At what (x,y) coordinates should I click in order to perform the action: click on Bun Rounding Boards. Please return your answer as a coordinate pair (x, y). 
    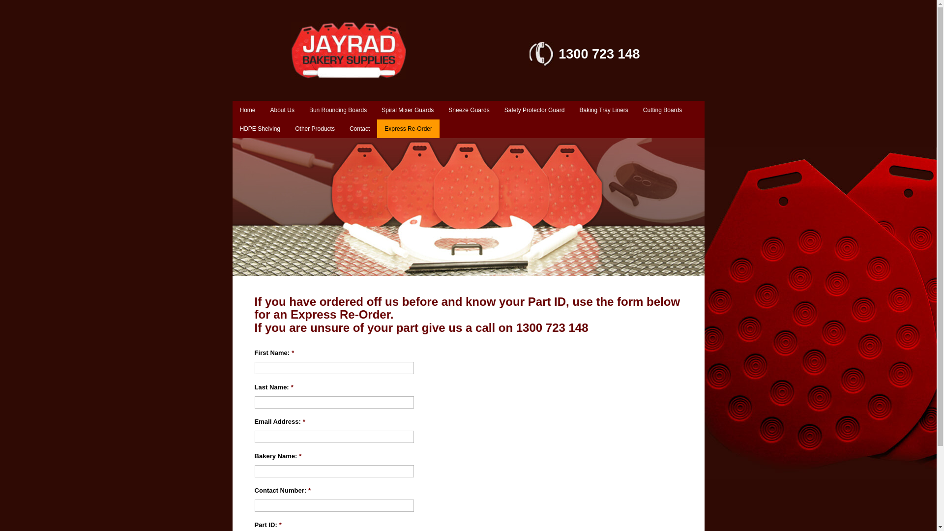
    Looking at the image, I should click on (338, 110).